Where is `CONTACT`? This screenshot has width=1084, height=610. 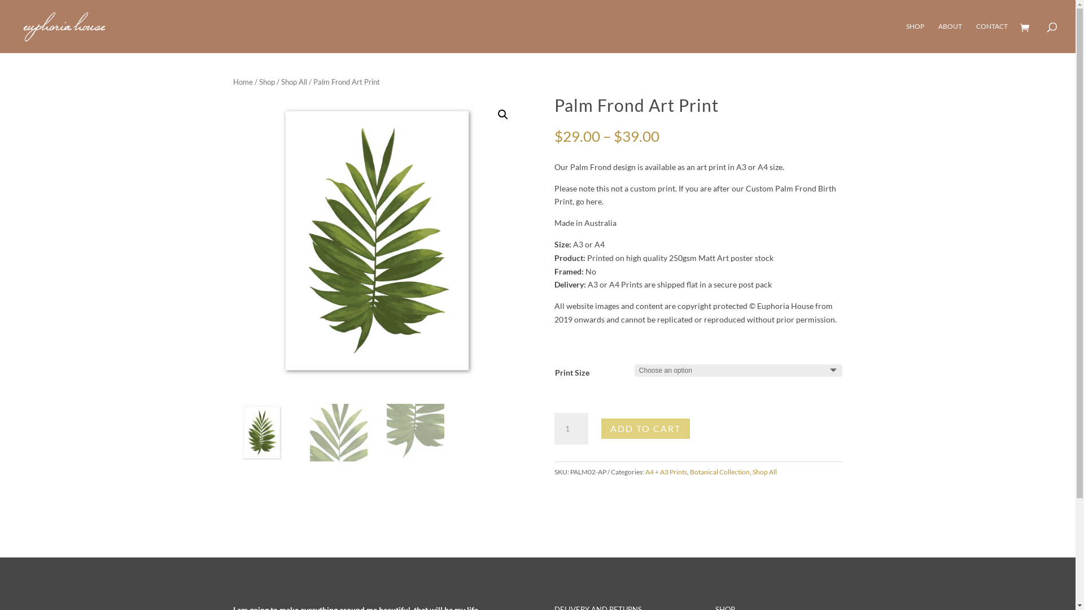
CONTACT is located at coordinates (992, 38).